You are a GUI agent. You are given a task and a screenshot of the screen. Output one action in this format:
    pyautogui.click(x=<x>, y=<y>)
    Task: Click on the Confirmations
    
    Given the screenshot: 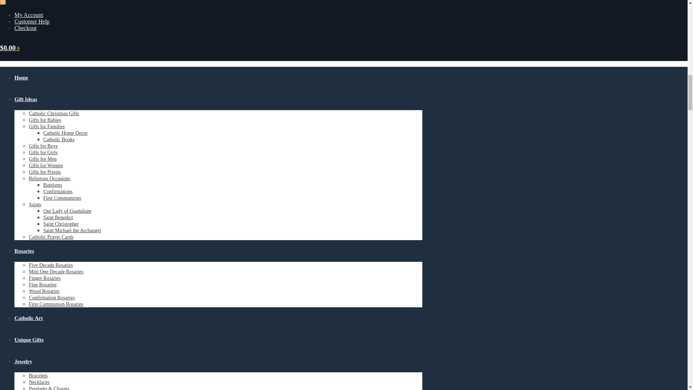 What is the action you would take?
    pyautogui.click(x=58, y=191)
    